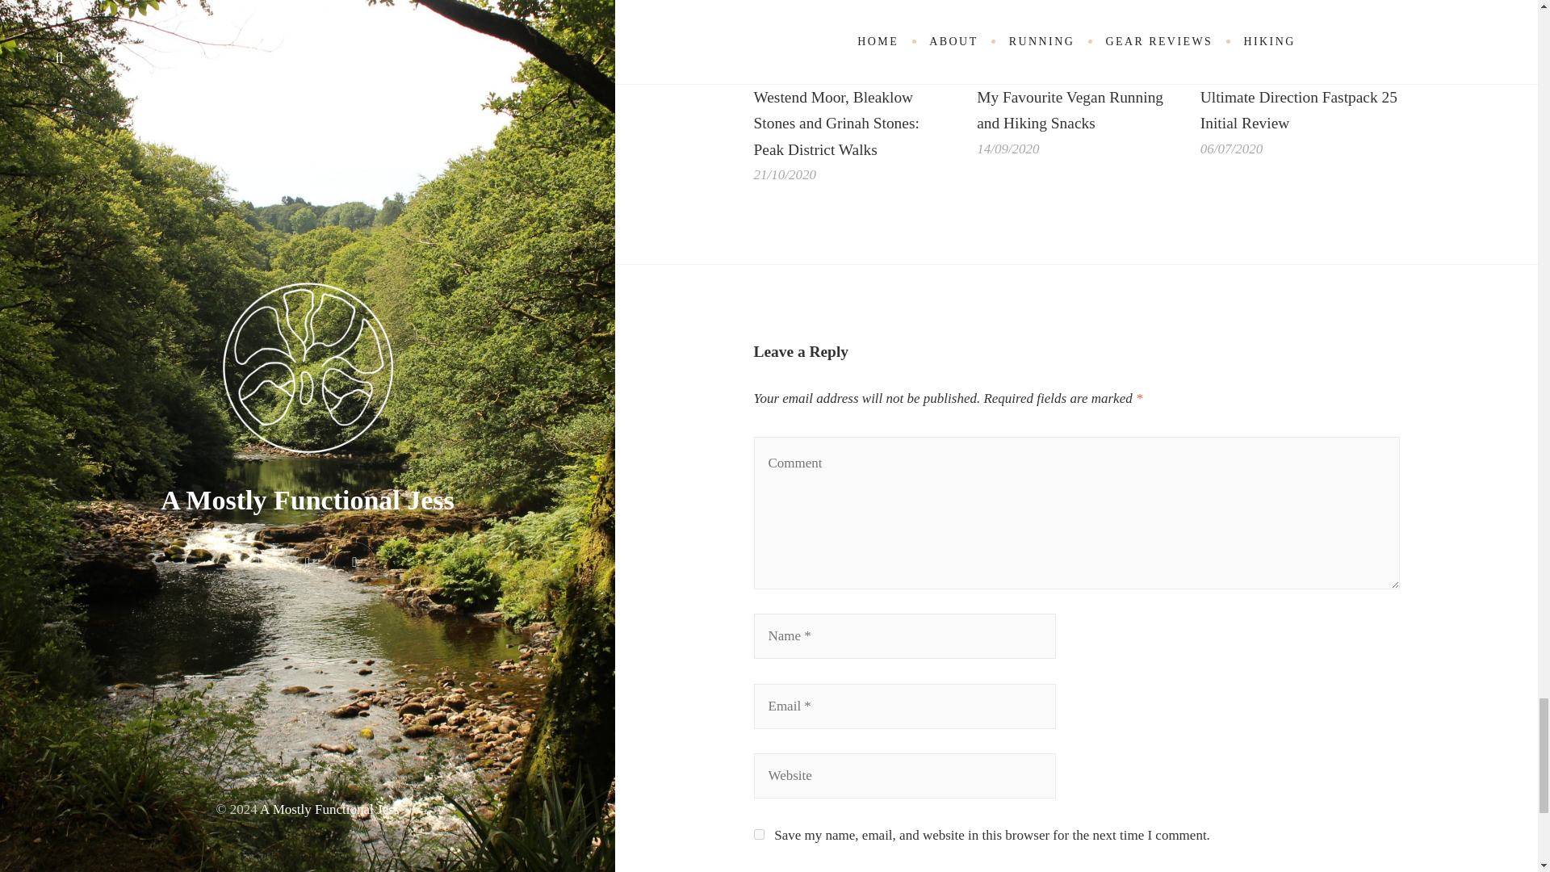  I want to click on yes, so click(759, 835).